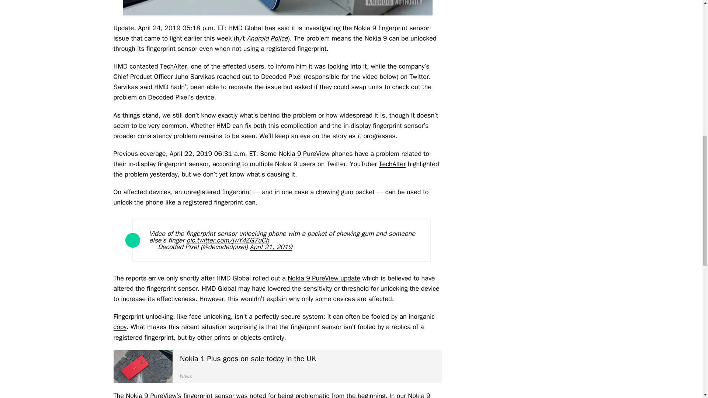 The image size is (708, 398). What do you see at coordinates (271, 247) in the screenshot?
I see `altered the fingerprint sensor` at bounding box center [271, 247].